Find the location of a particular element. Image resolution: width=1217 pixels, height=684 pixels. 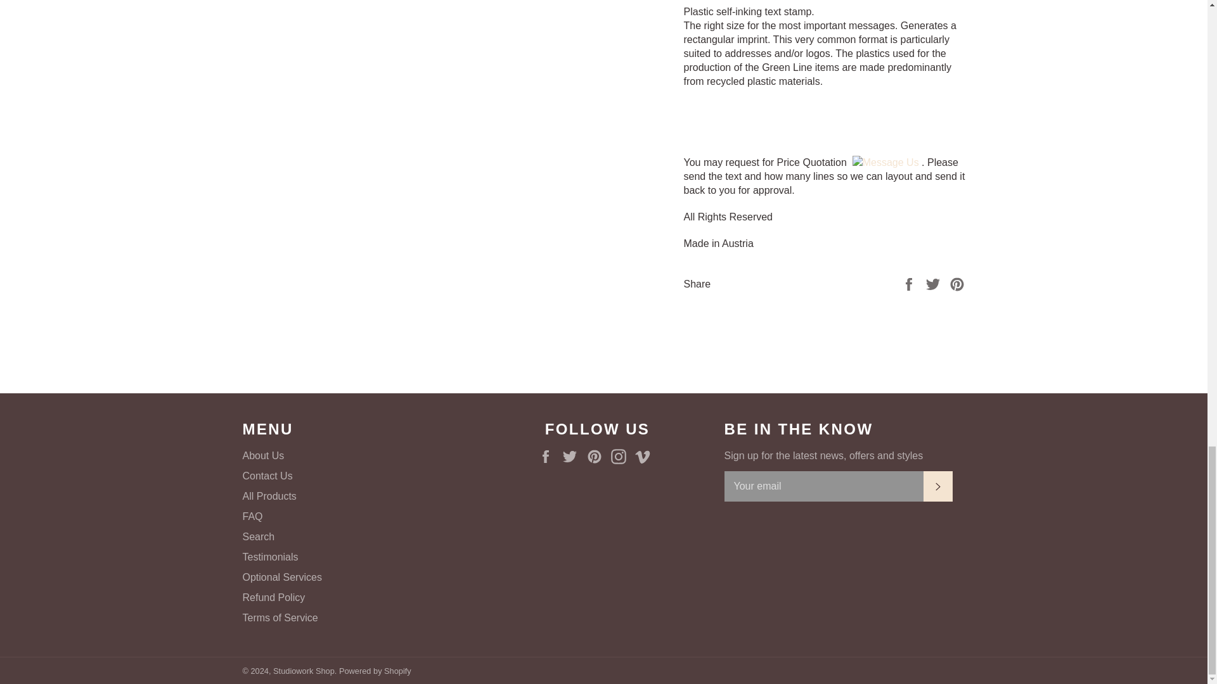

Studiowork Shop on Facebook is located at coordinates (549, 456).